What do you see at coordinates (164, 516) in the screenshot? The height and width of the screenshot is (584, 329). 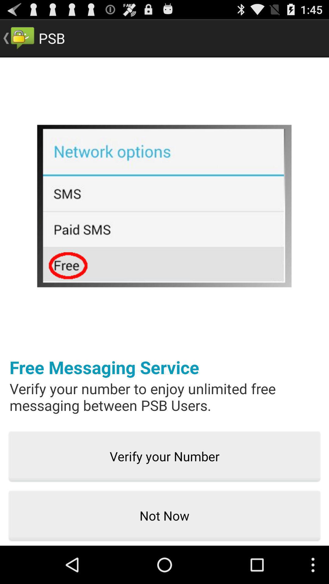 I see `launch button below verify your number icon` at bounding box center [164, 516].